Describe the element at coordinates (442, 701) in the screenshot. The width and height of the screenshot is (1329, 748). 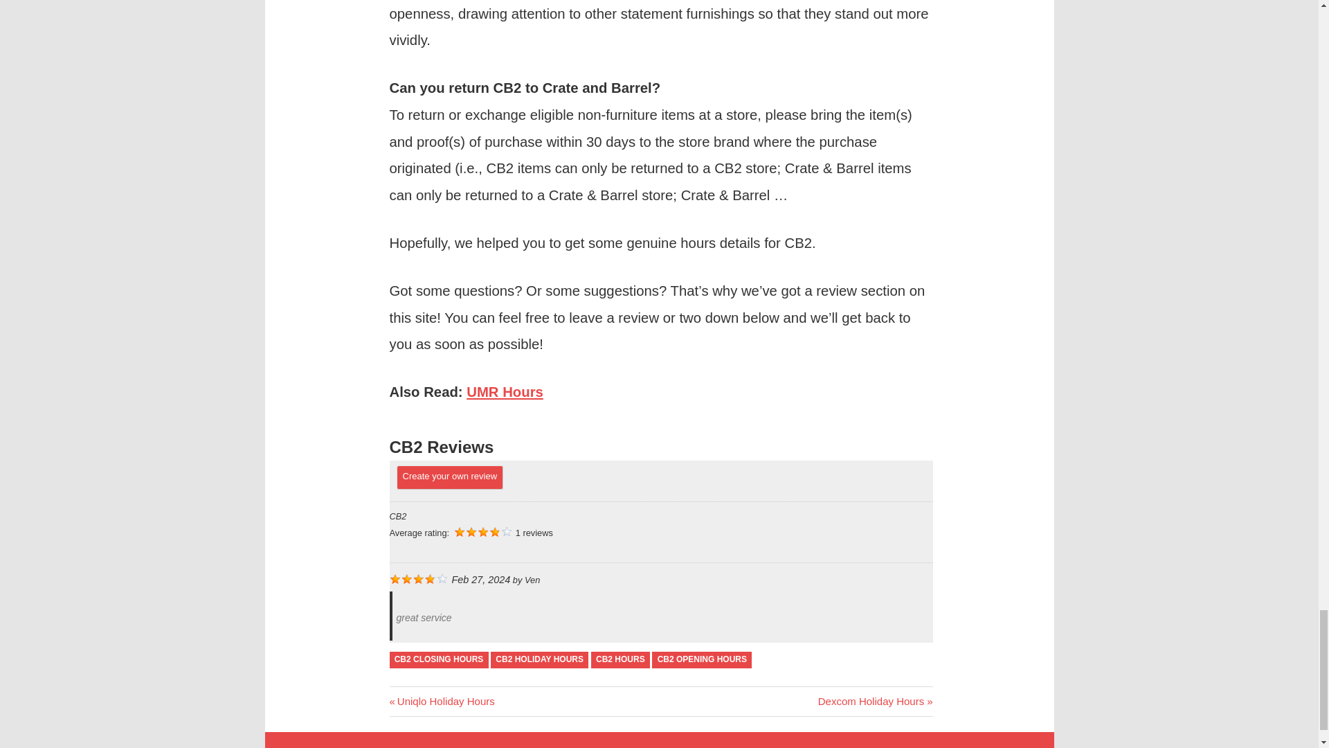
I see `CB2 CLOSING HOURS` at that location.